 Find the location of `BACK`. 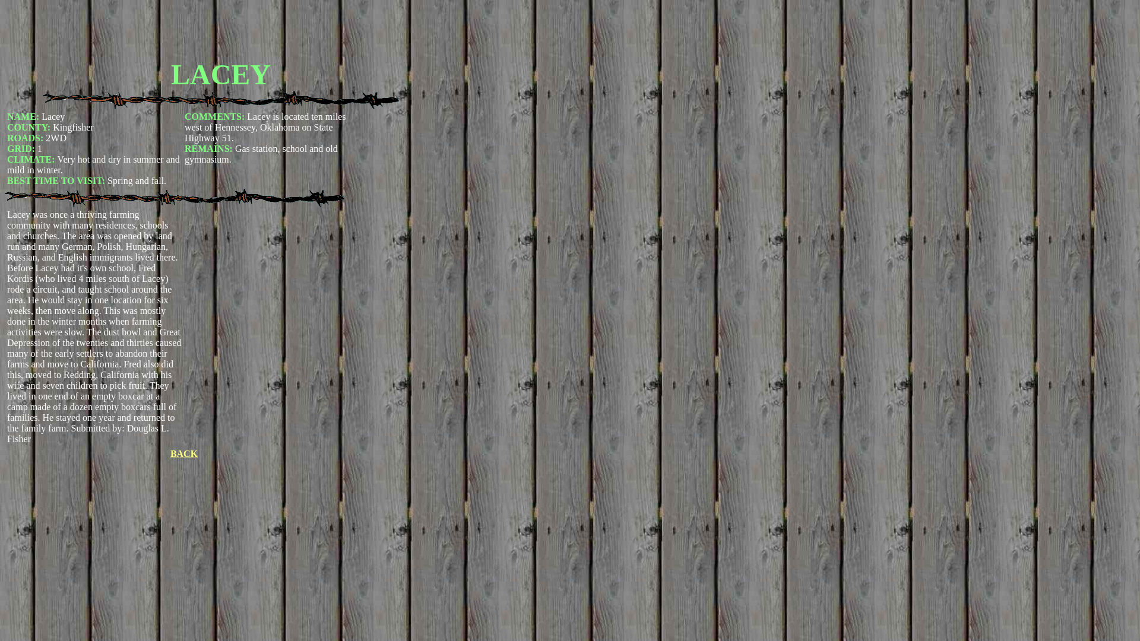

BACK is located at coordinates (183, 453).